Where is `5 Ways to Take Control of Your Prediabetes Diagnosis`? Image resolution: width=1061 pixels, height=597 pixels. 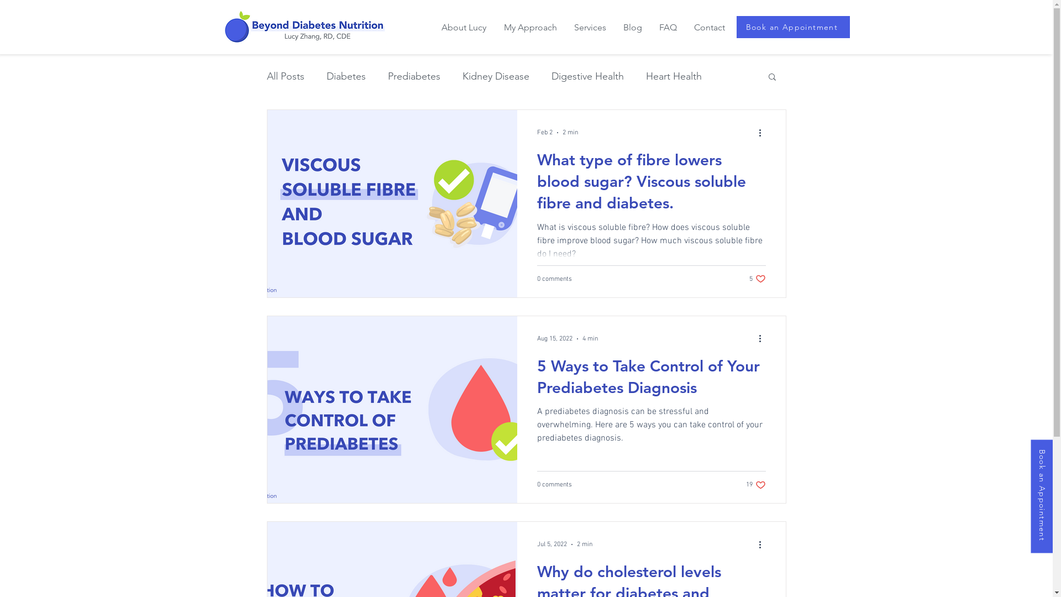
5 Ways to Take Control of Your Prediabetes Diagnosis is located at coordinates (652, 380).